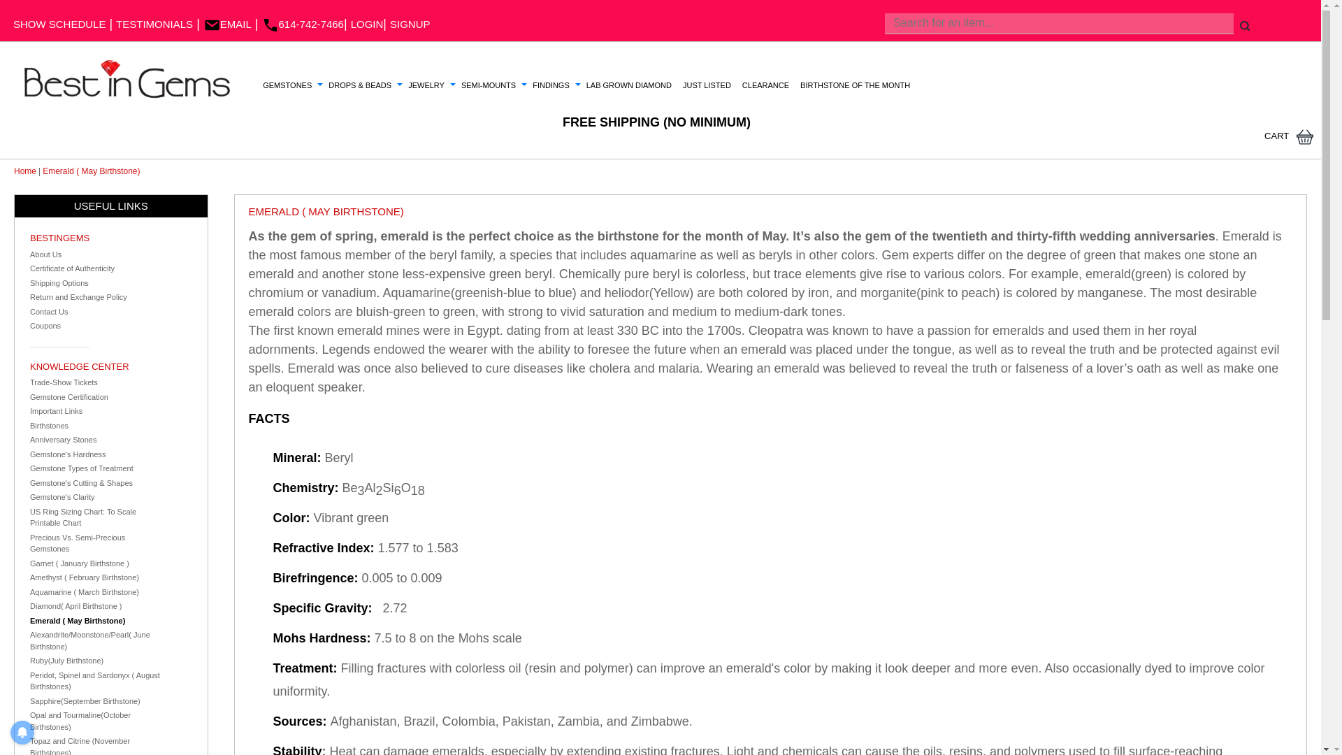 This screenshot has height=755, width=1342. I want to click on JEWELRY, so click(426, 85).